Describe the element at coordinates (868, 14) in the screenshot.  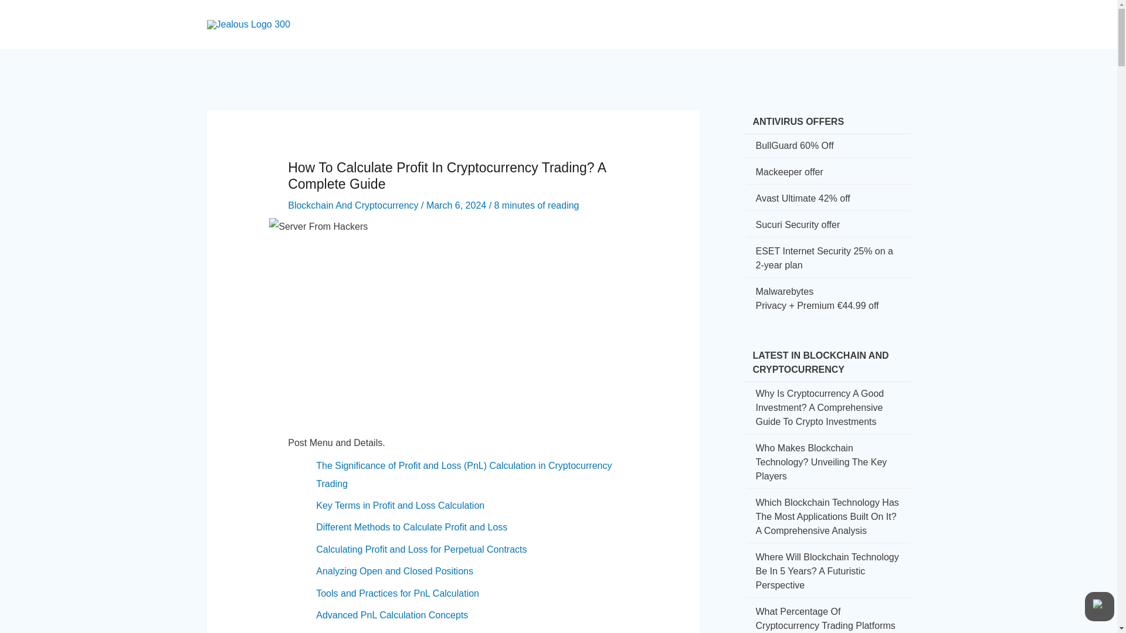
I see `Misc` at that location.